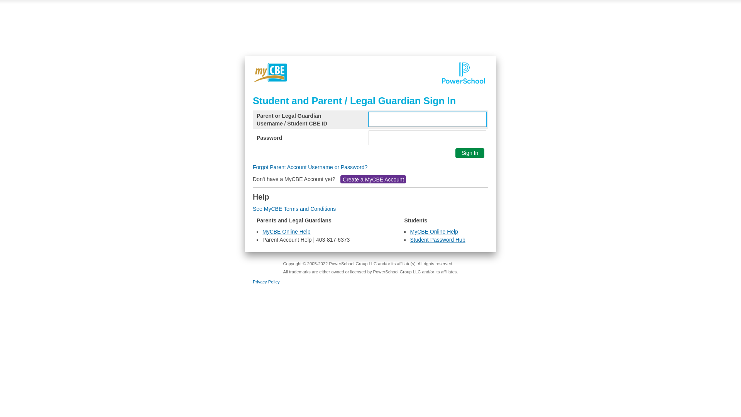  I want to click on Forgot Parent Account Username or Password?, so click(310, 167).